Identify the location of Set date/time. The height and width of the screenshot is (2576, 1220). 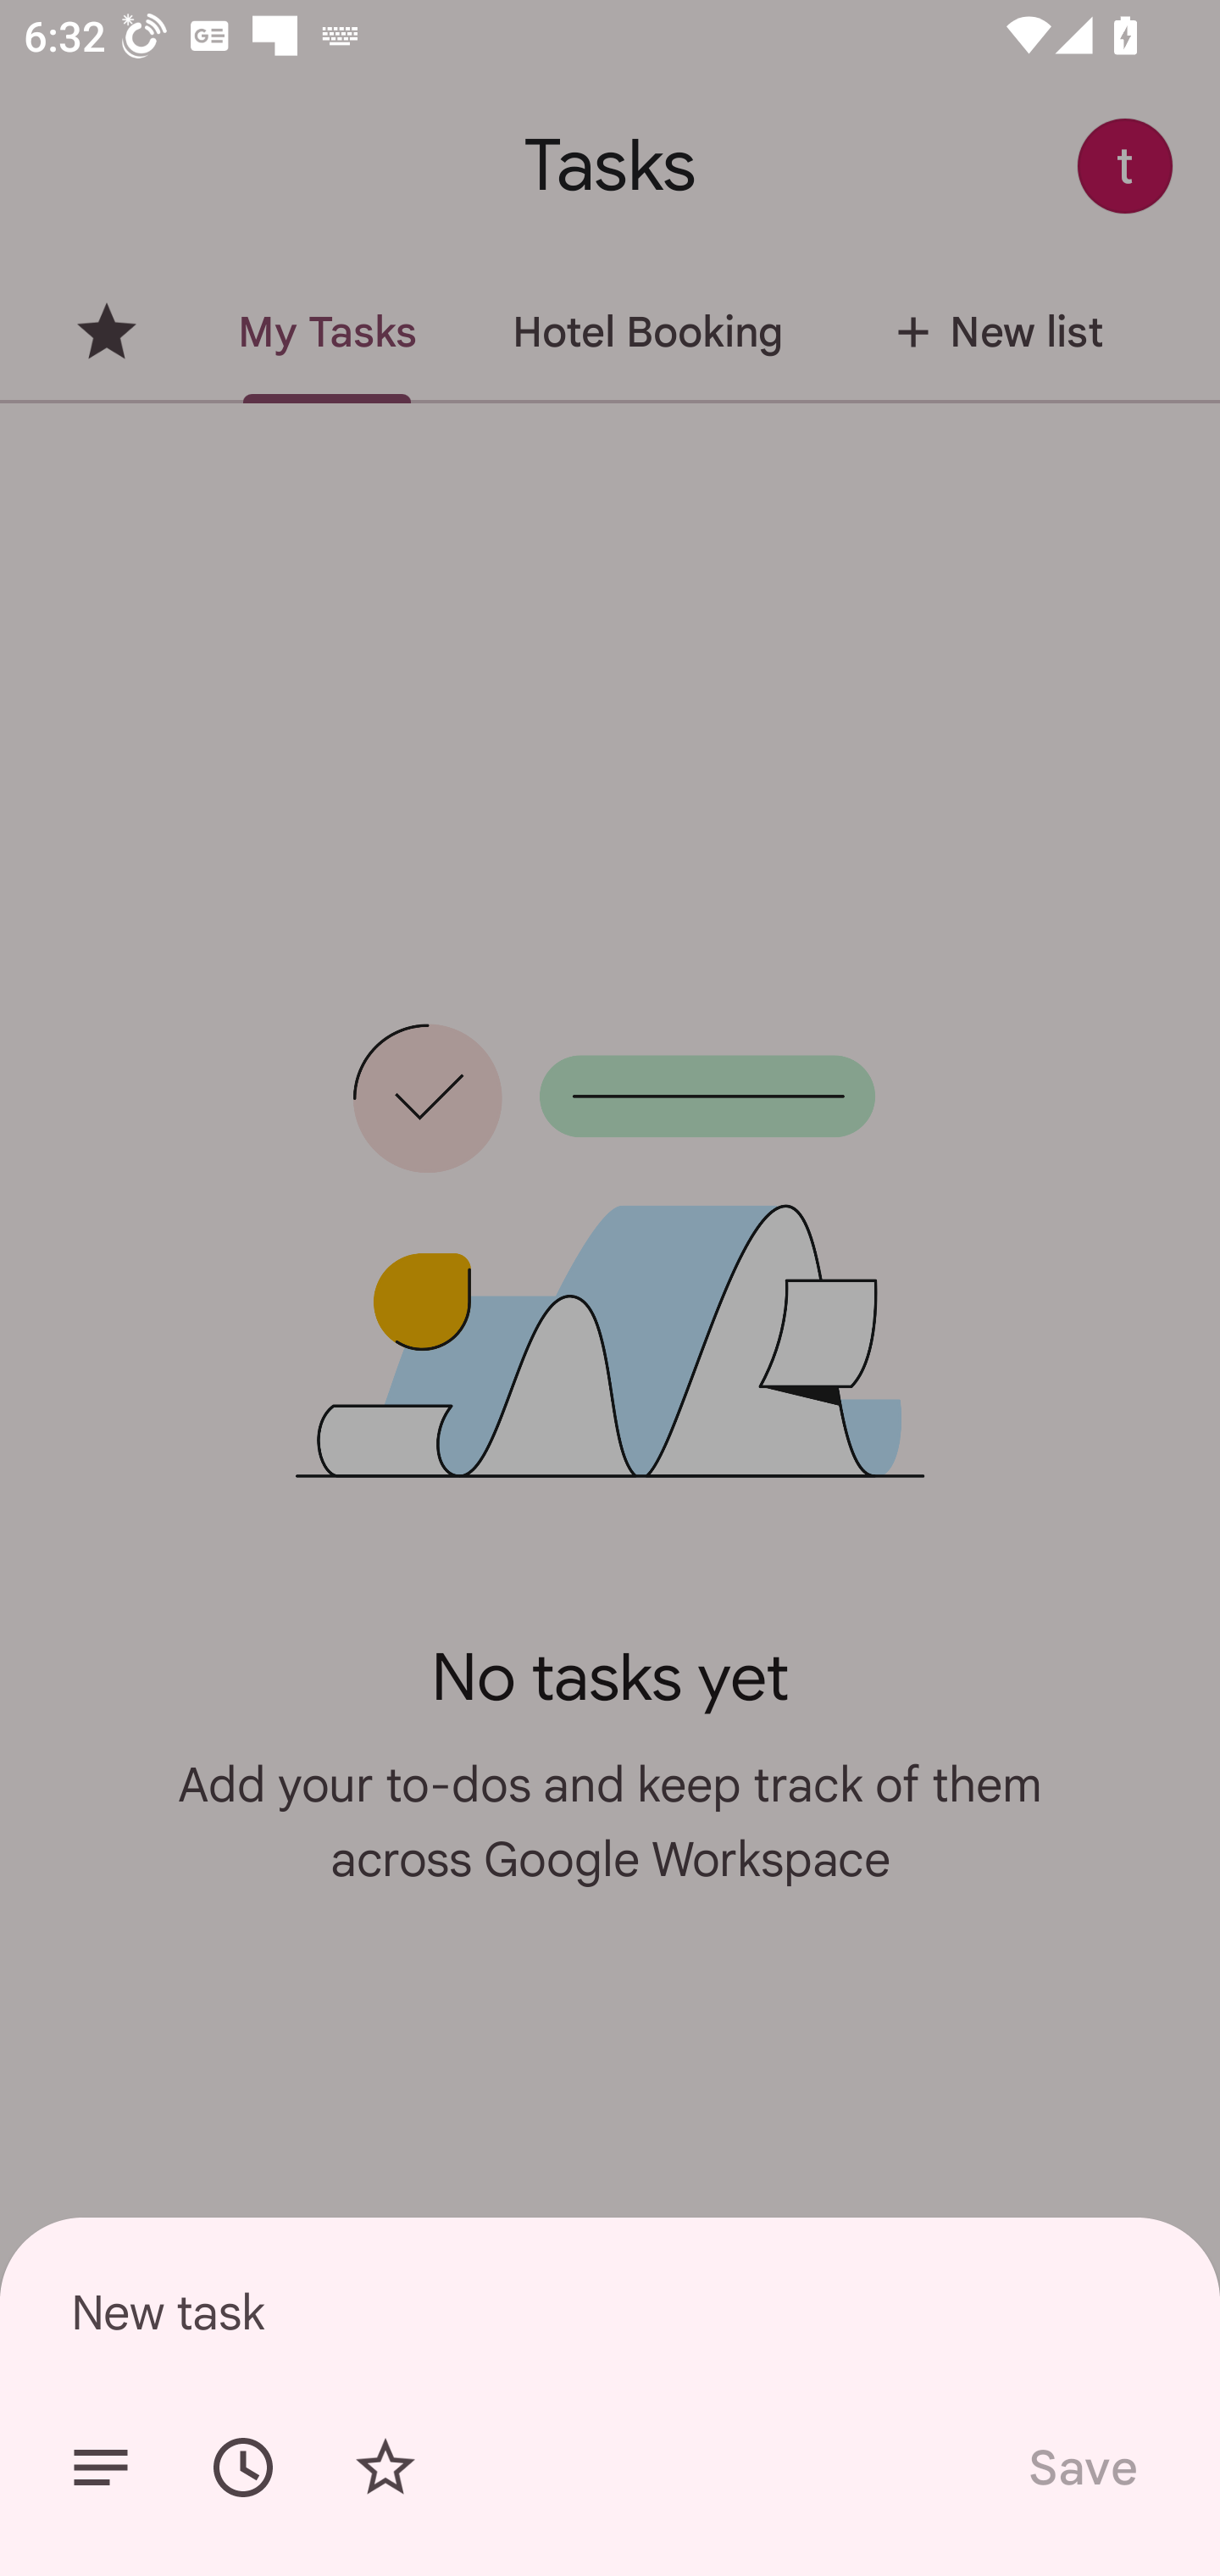
(243, 2468).